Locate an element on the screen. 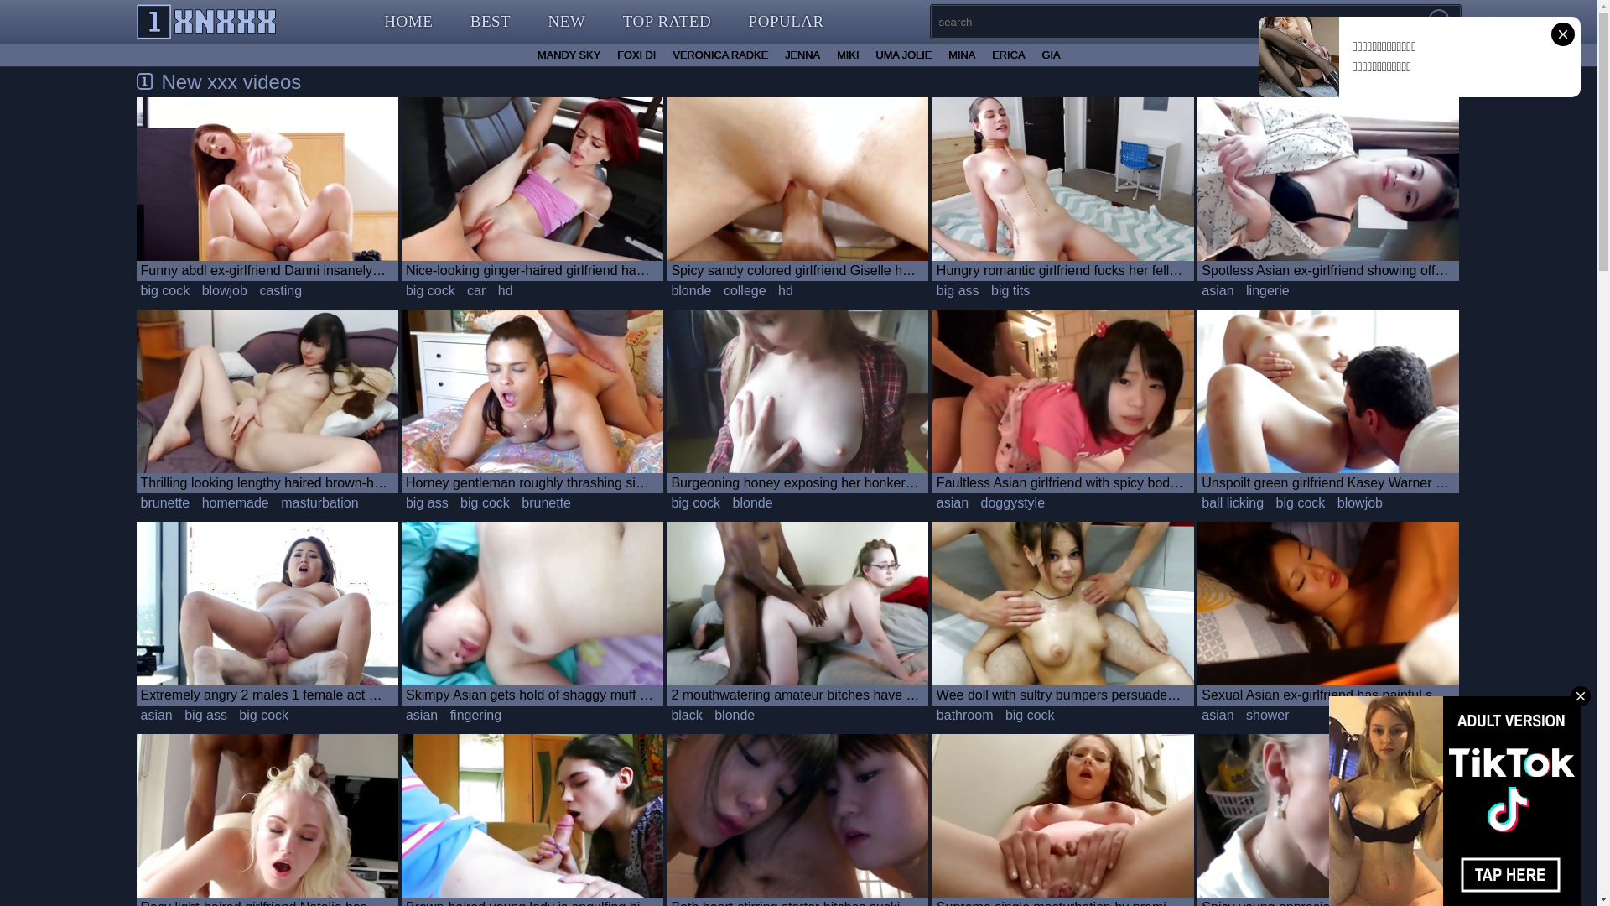  big cock is located at coordinates (485, 503).